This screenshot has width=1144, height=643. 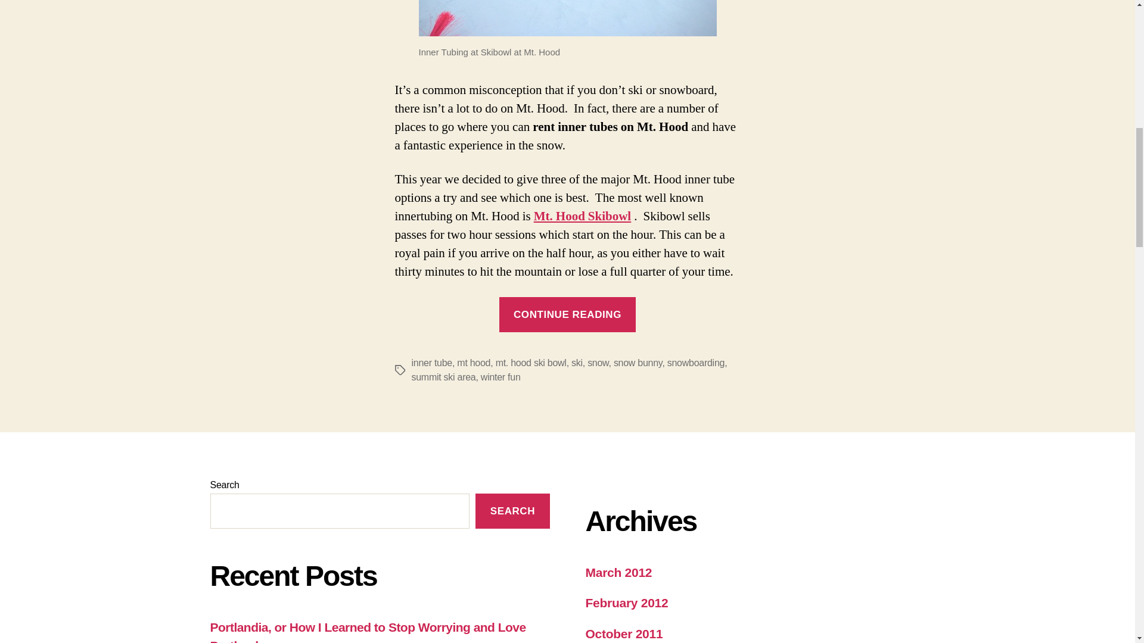 What do you see at coordinates (473, 362) in the screenshot?
I see `mt hood` at bounding box center [473, 362].